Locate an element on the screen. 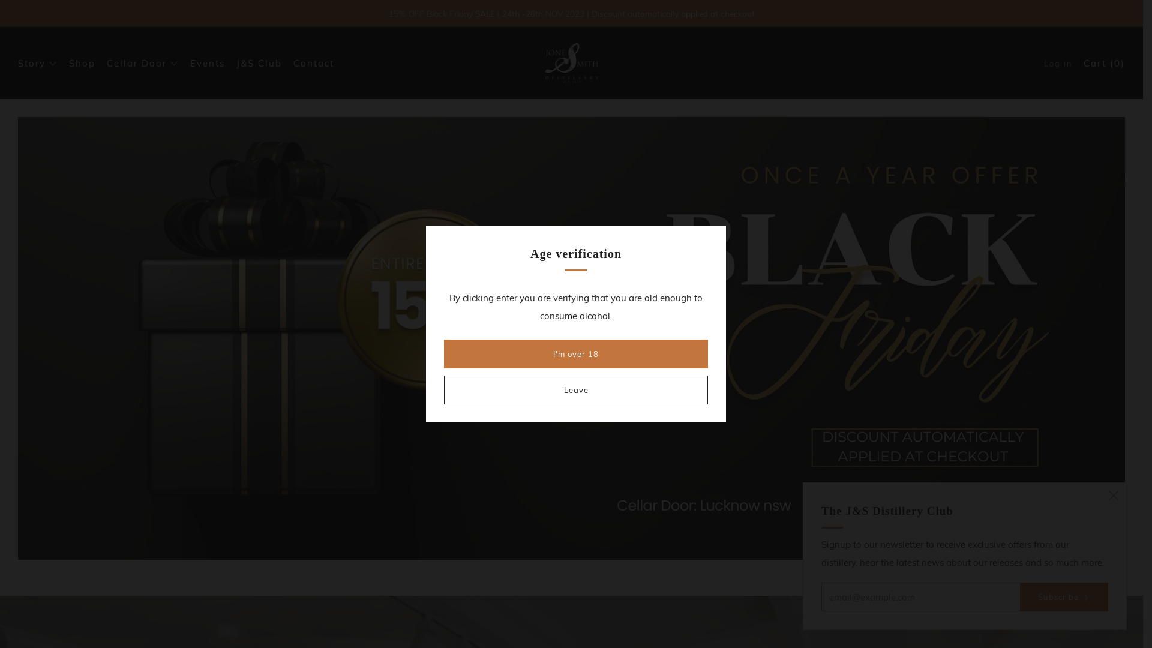  Events is located at coordinates (208, 64).